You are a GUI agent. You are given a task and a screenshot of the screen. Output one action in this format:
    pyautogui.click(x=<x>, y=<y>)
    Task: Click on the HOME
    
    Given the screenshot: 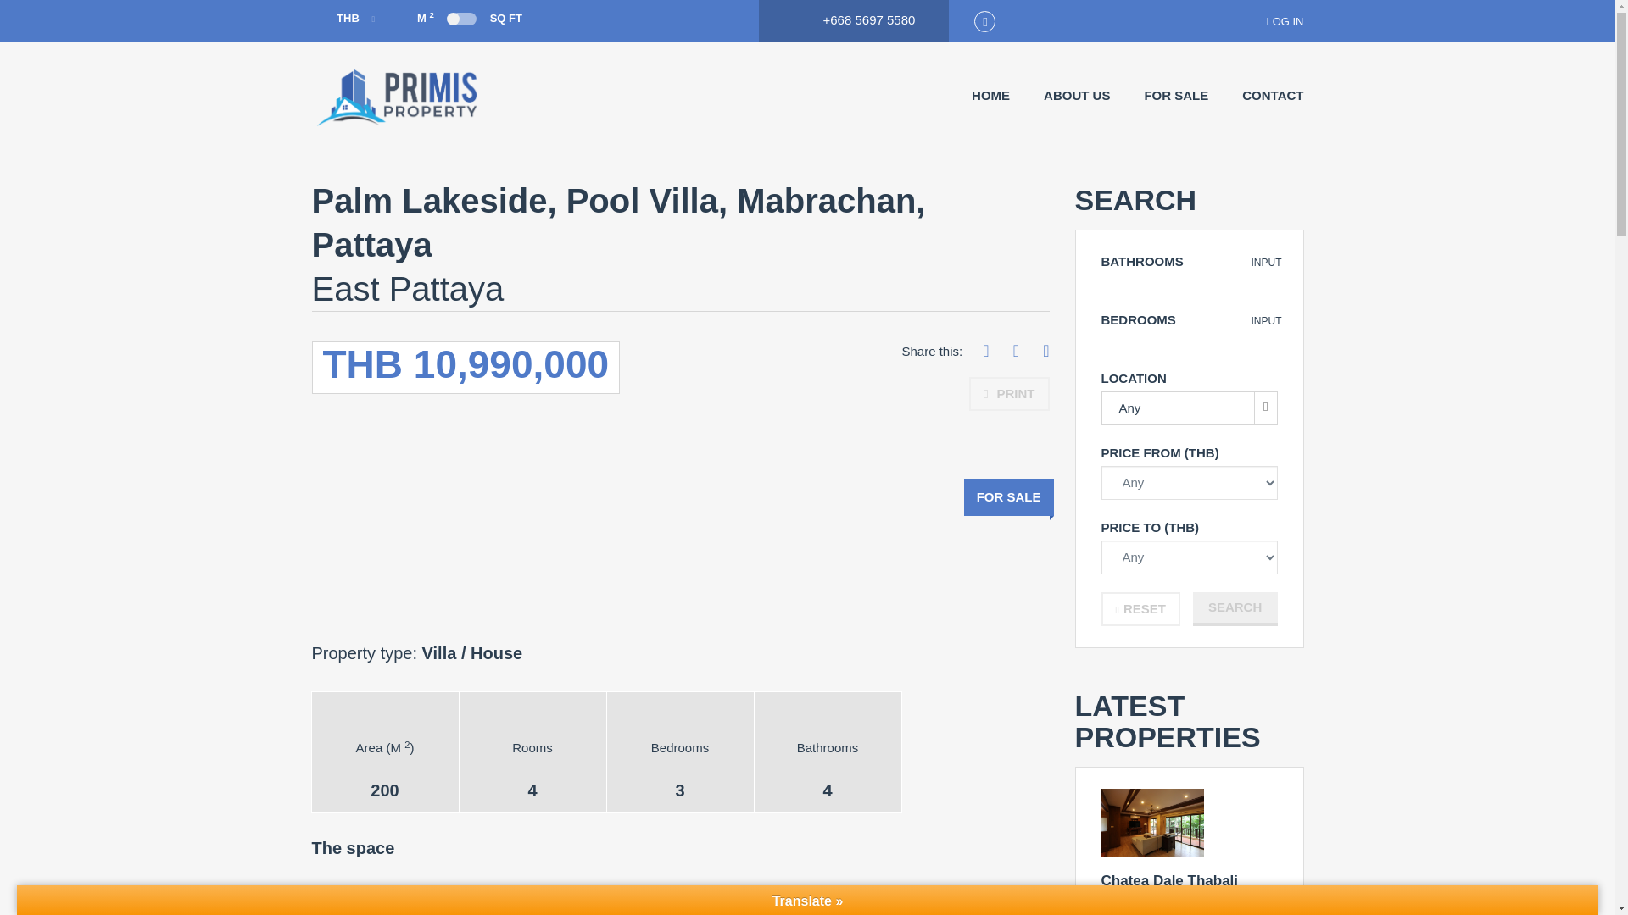 What is the action you would take?
    pyautogui.click(x=990, y=96)
    